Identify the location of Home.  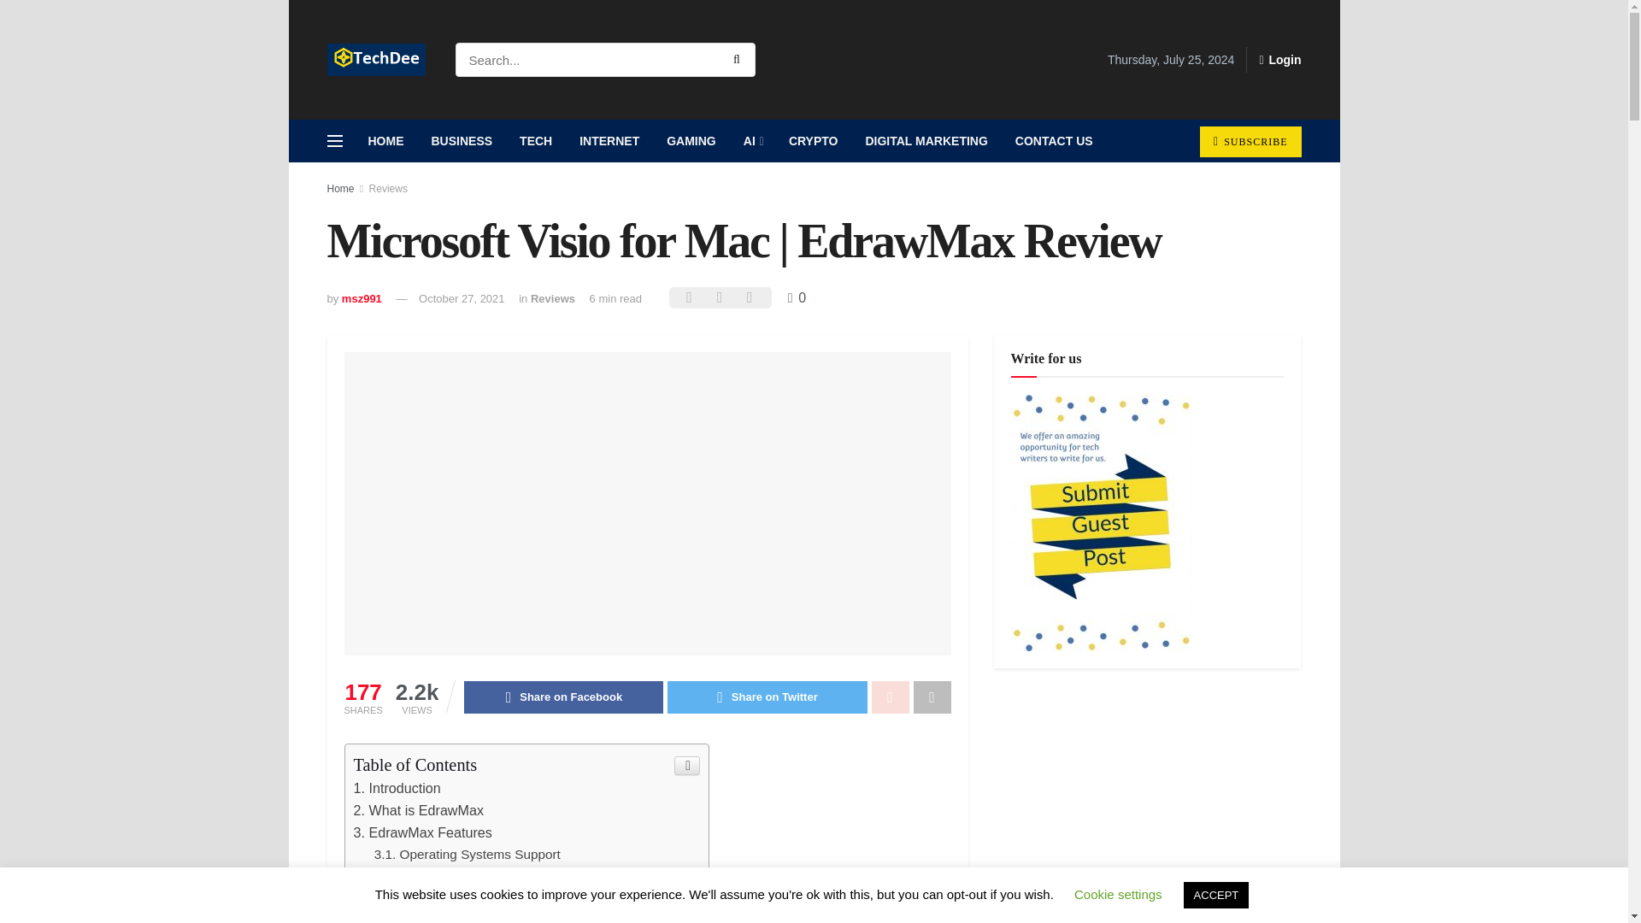
(340, 188).